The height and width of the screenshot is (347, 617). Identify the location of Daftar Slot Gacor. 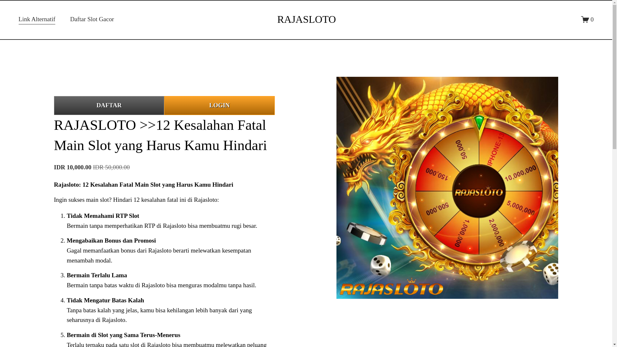
(92, 20).